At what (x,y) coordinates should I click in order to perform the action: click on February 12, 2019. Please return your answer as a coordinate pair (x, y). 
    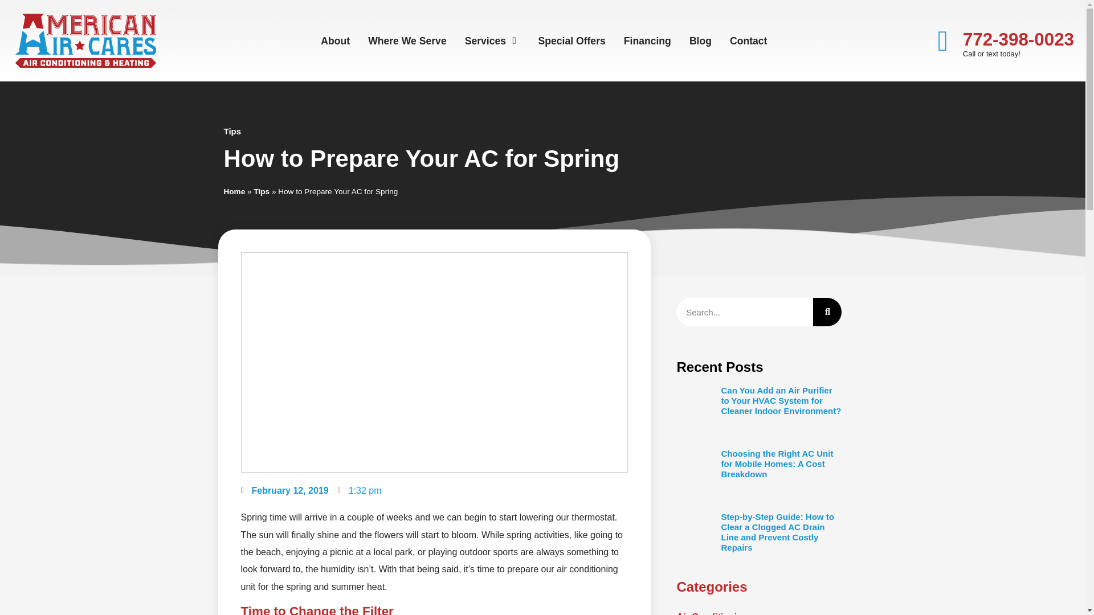
    Looking at the image, I should click on (284, 490).